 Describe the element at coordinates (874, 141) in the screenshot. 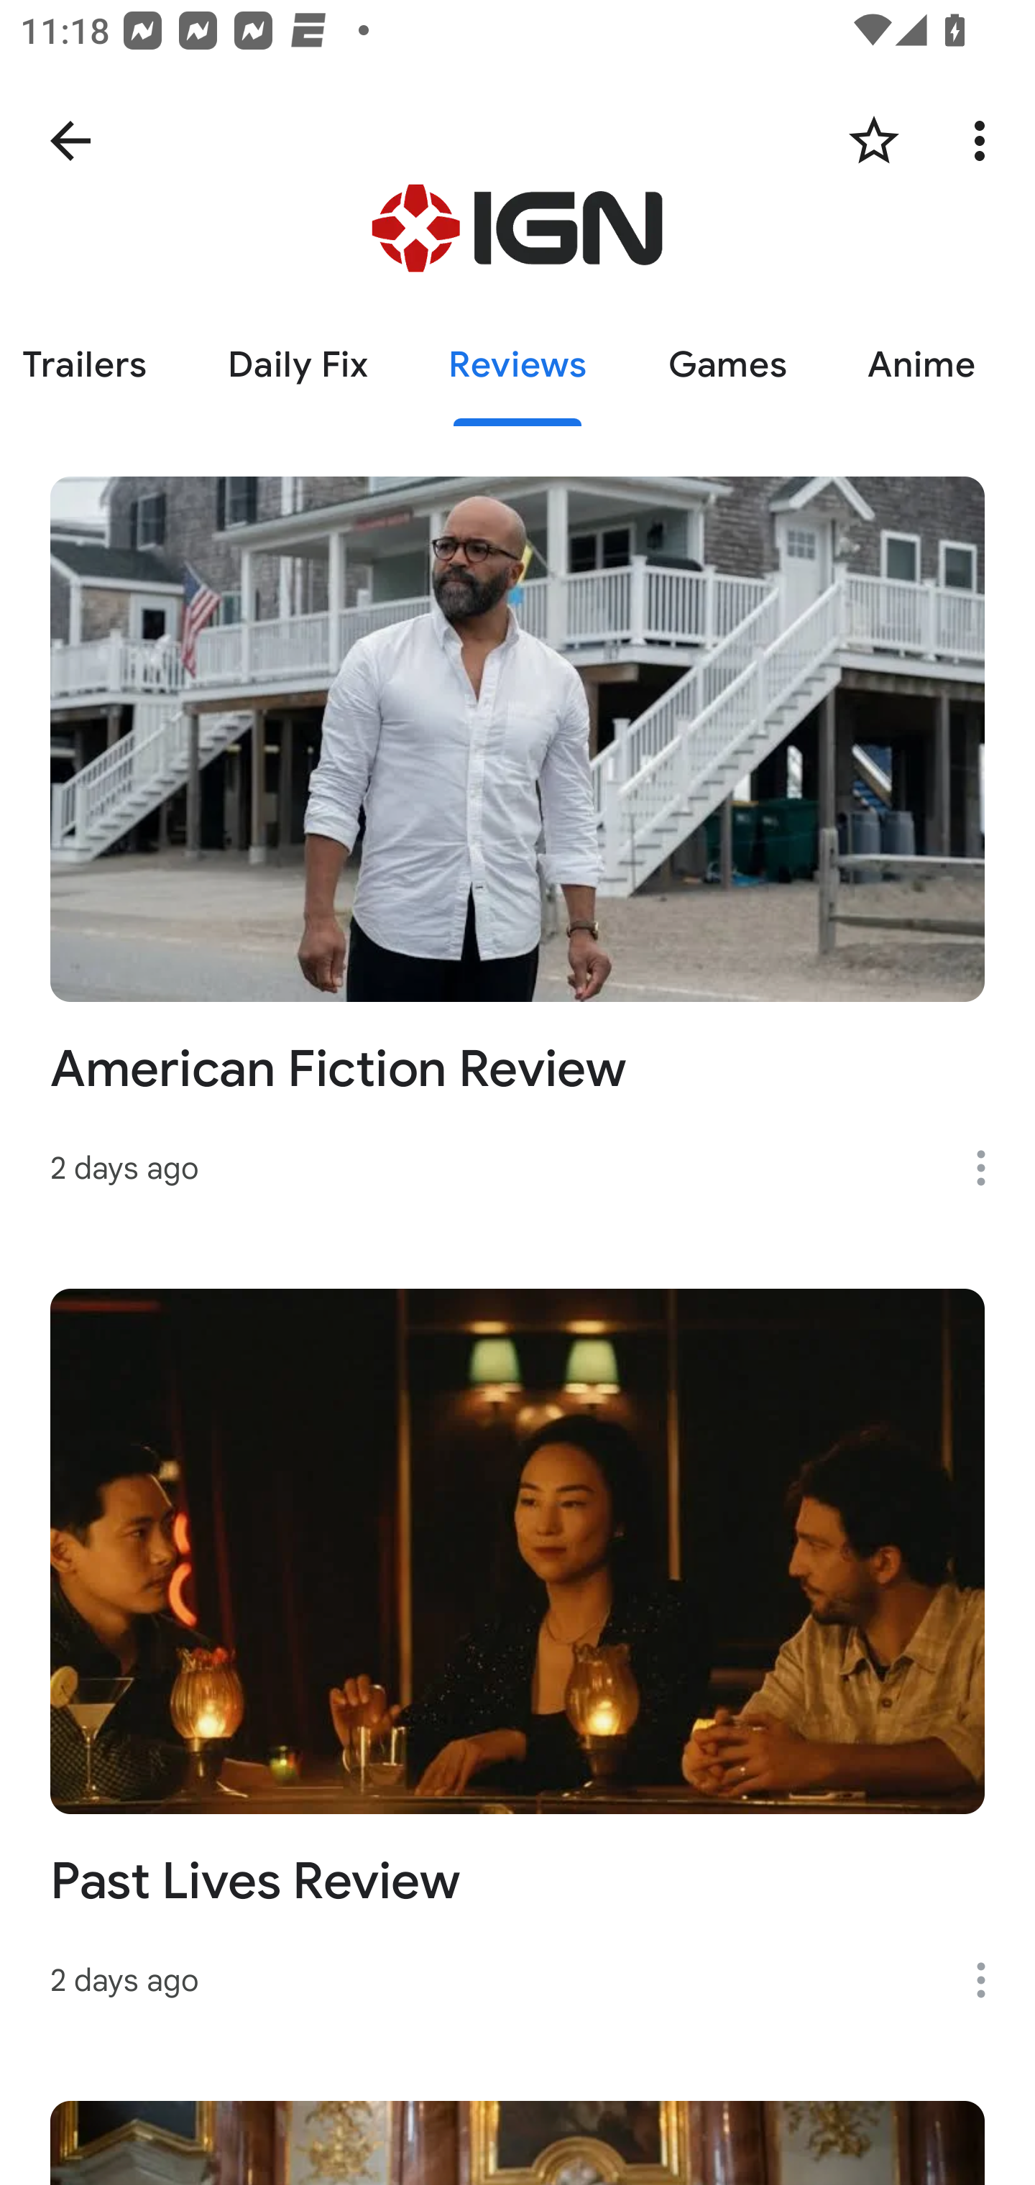

I see `Follow` at that location.